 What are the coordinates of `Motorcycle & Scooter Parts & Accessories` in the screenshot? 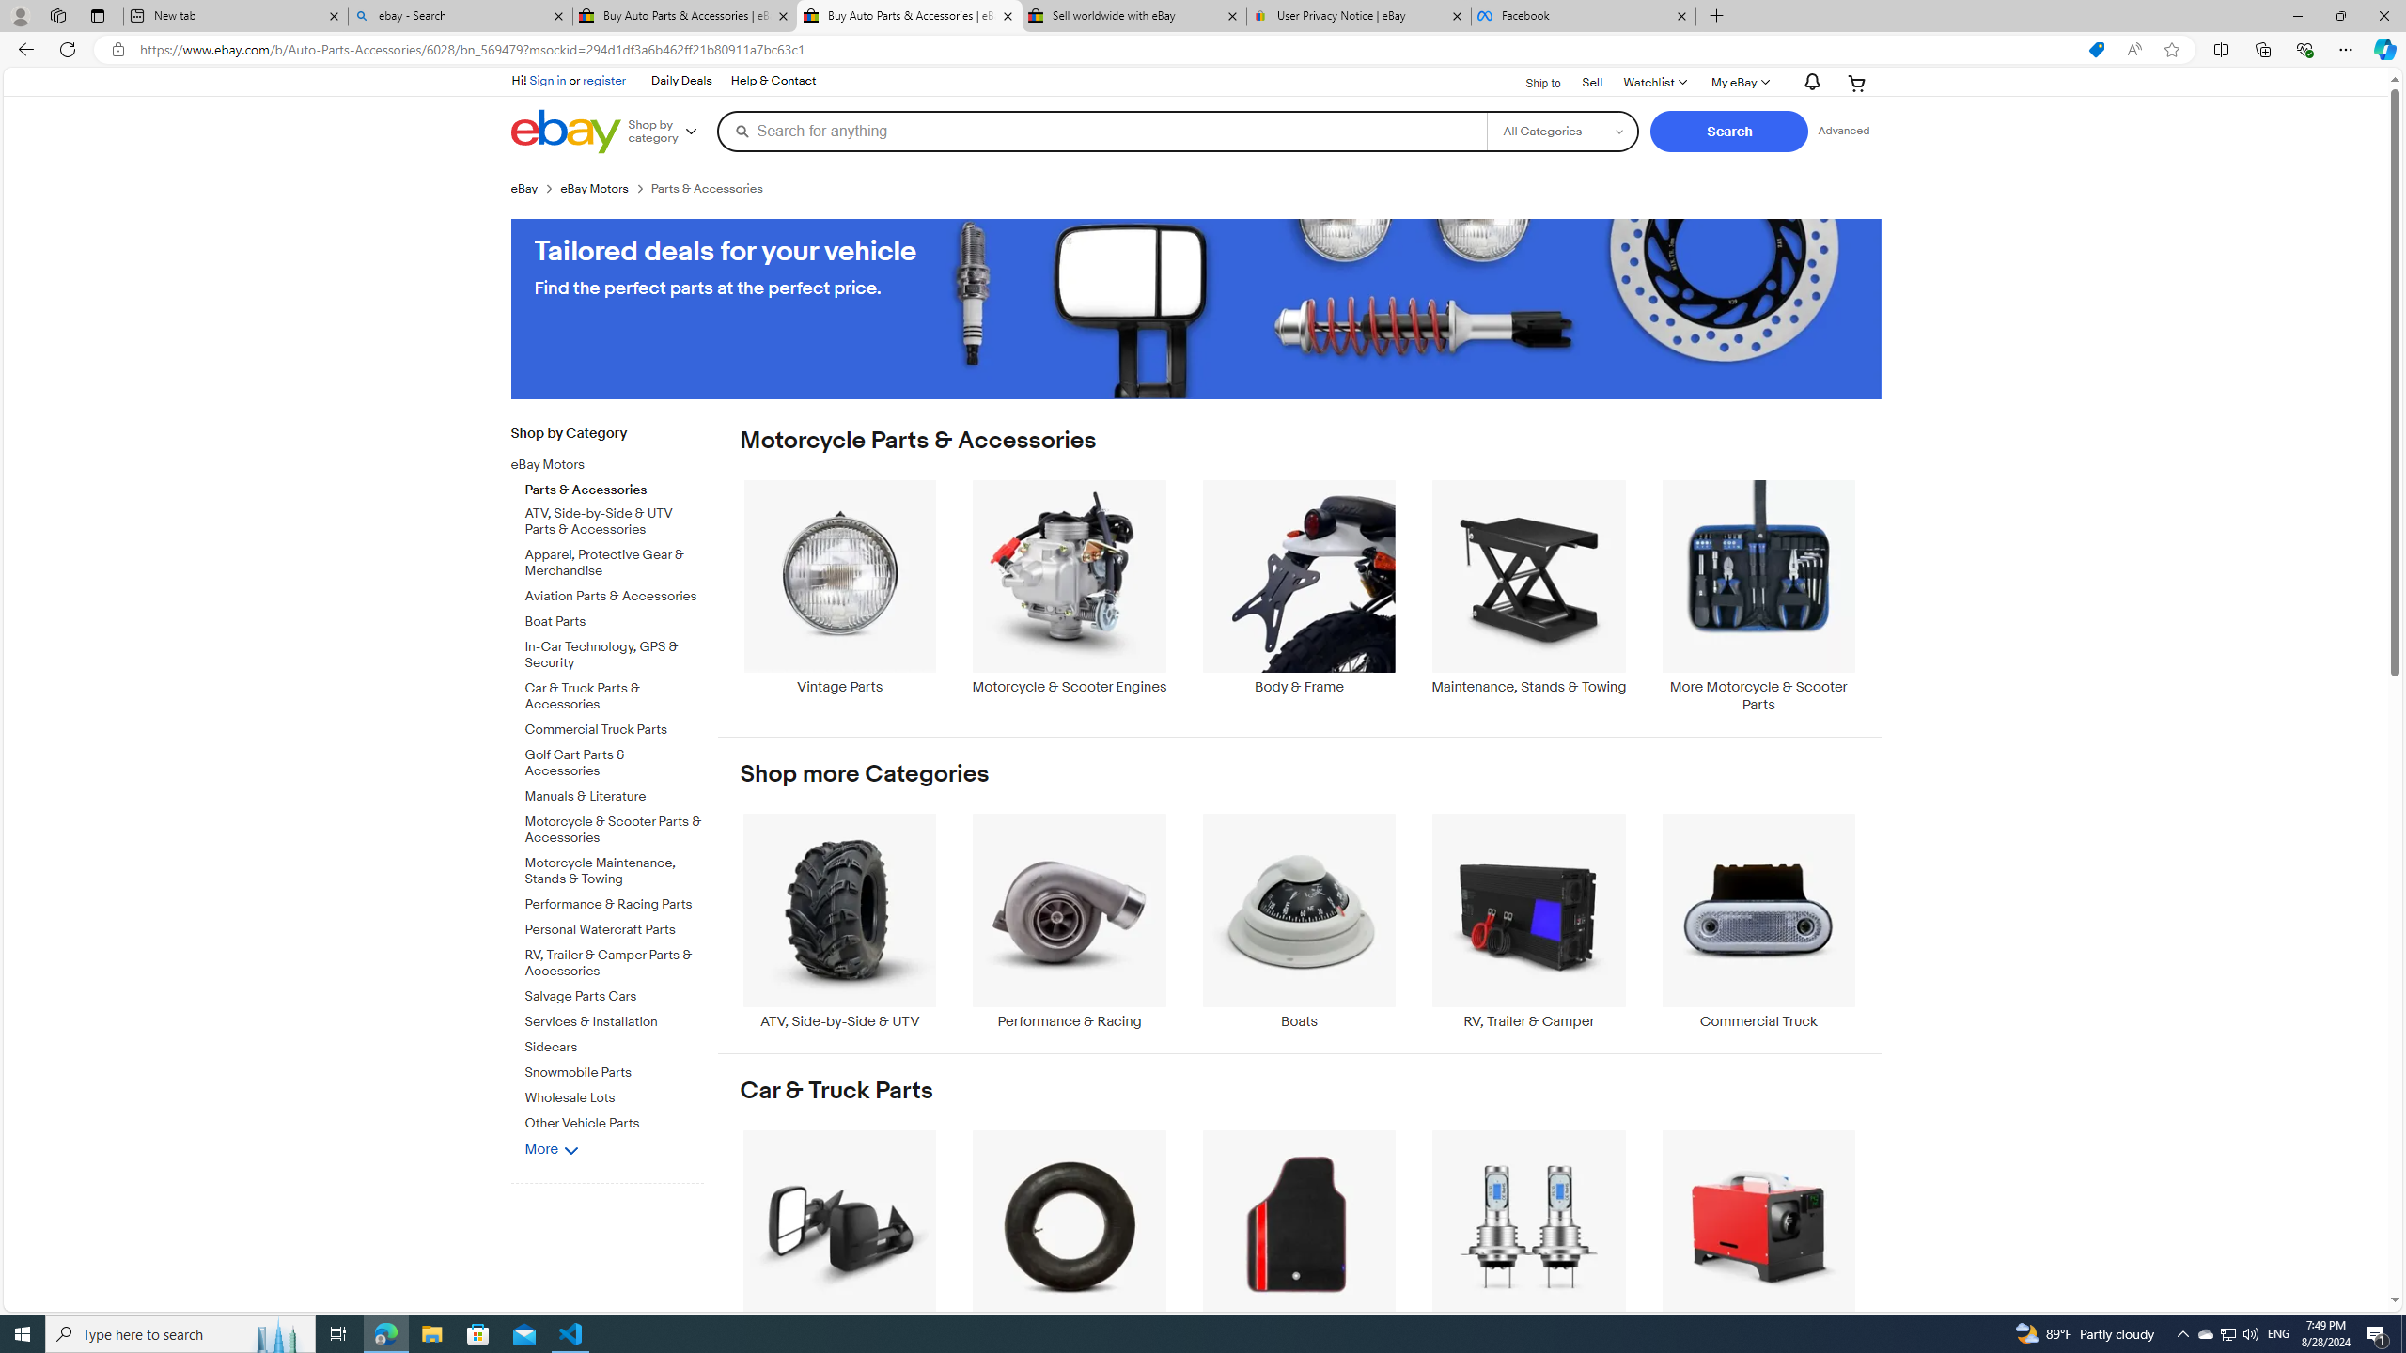 It's located at (615, 827).